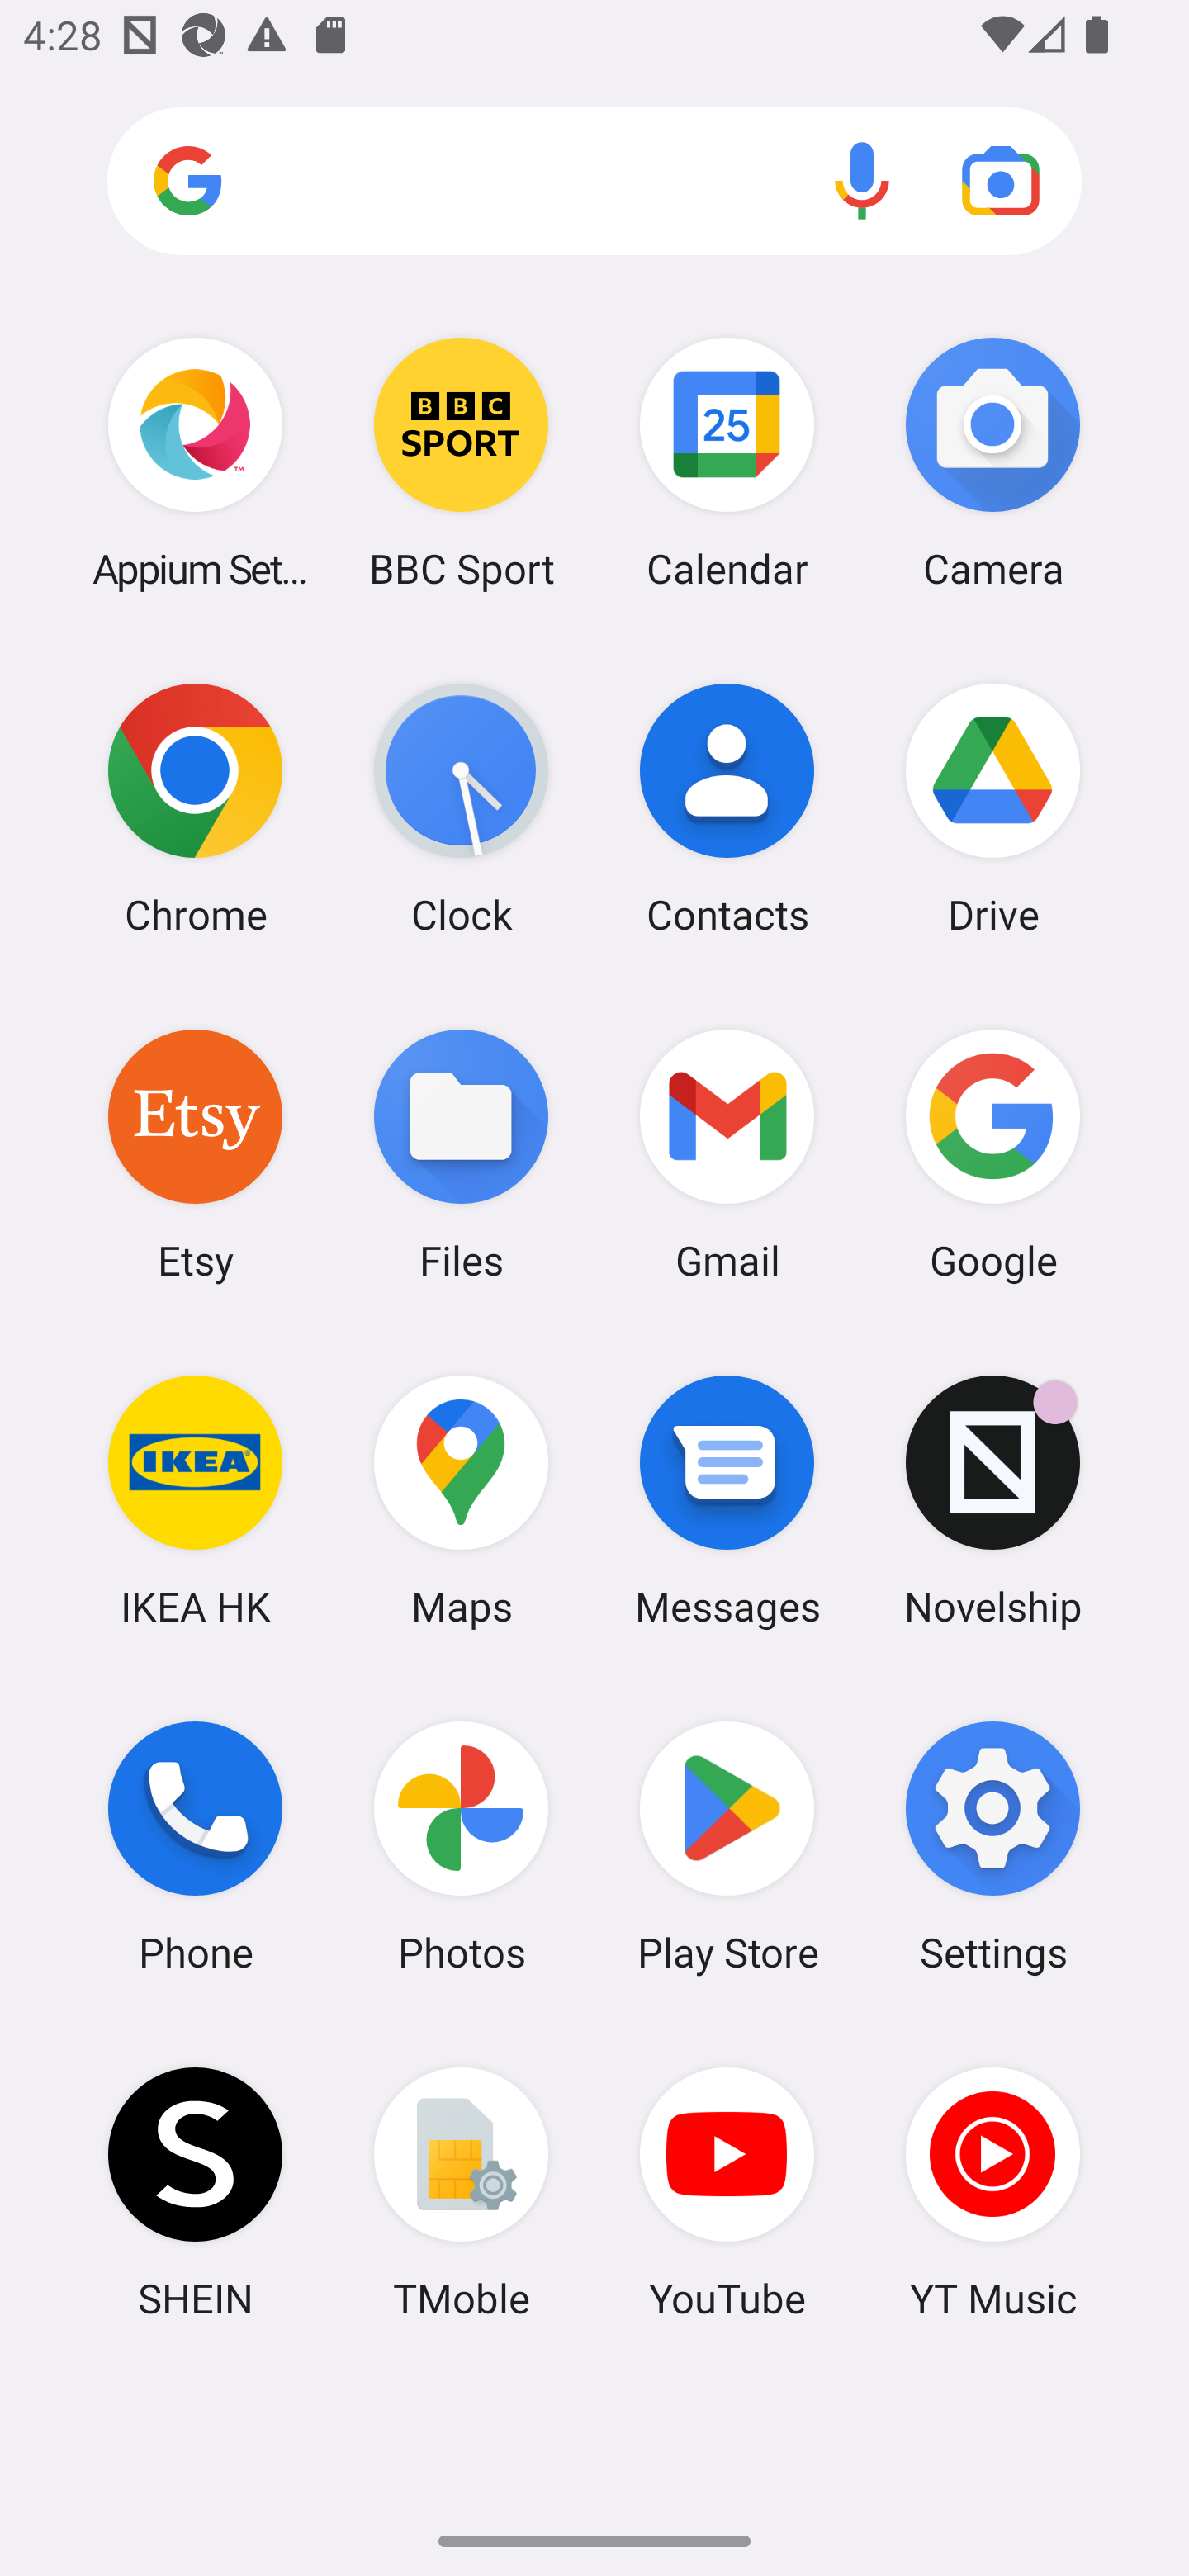  I want to click on Maps, so click(461, 1500).